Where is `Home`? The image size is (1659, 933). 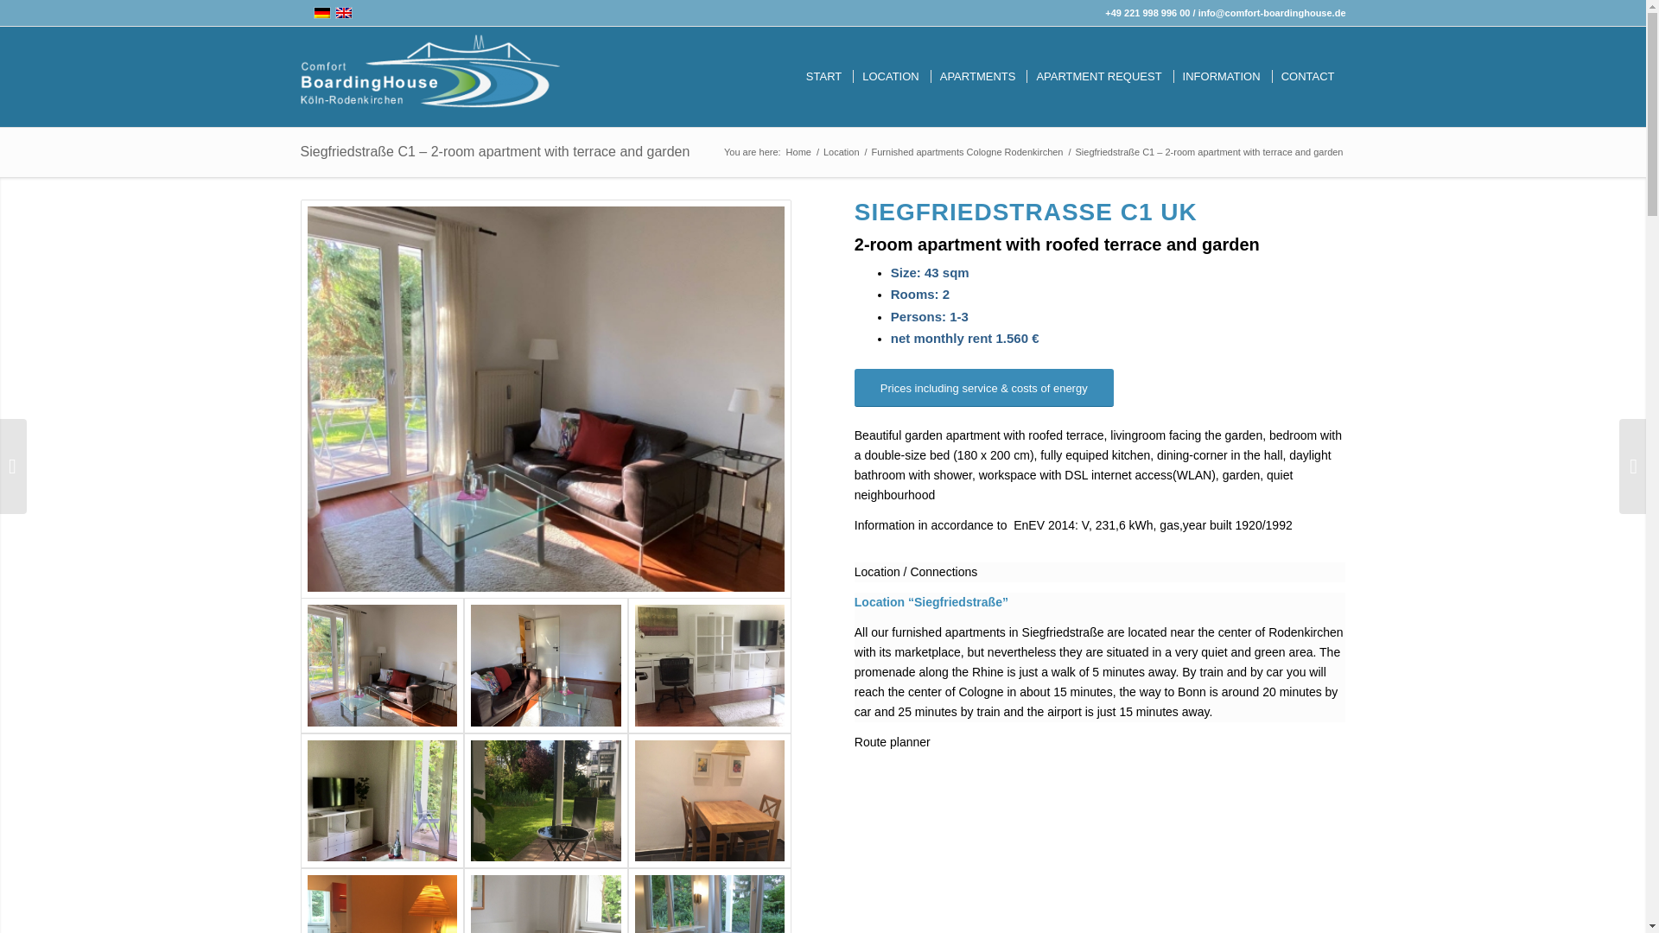 Home is located at coordinates (798, 152).